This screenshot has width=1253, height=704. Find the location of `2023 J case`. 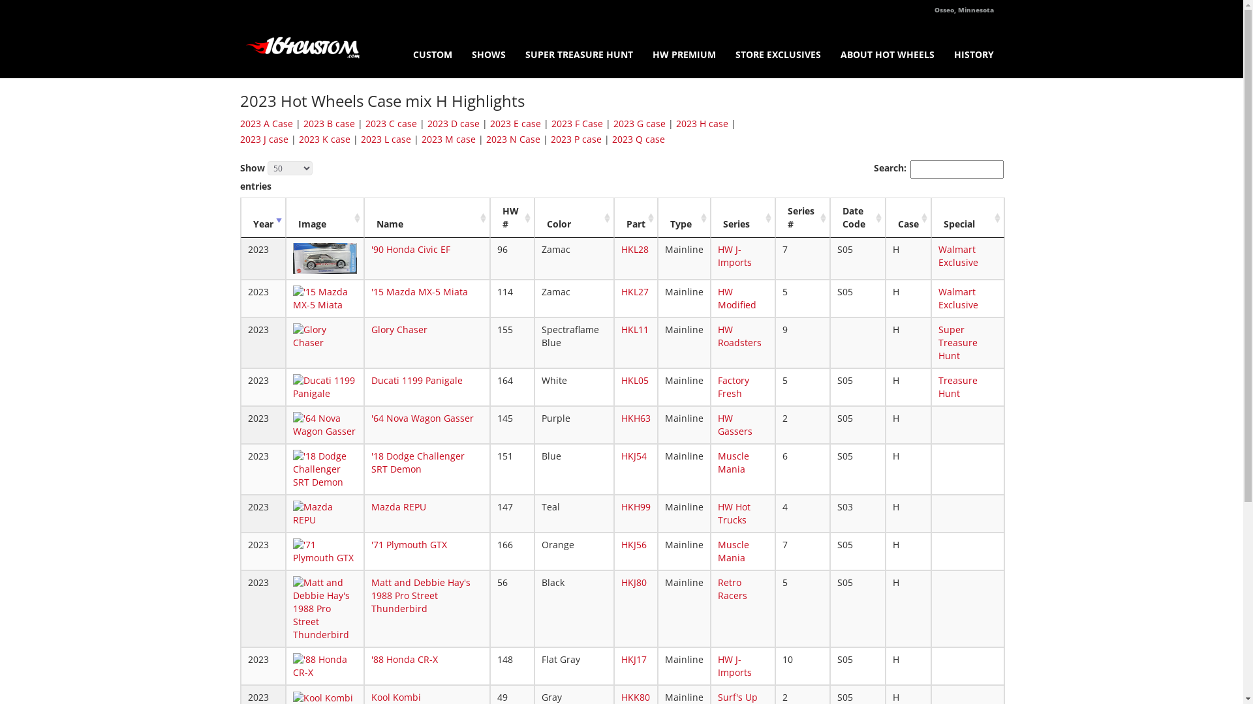

2023 J case is located at coordinates (264, 139).